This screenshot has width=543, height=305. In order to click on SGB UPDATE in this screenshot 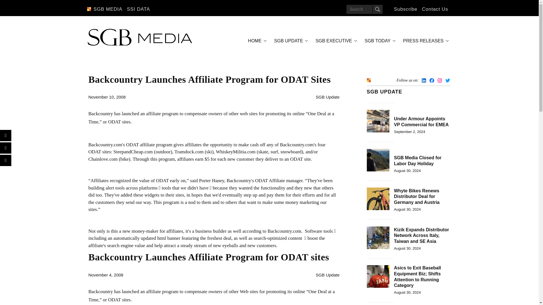, I will do `click(290, 41)`.